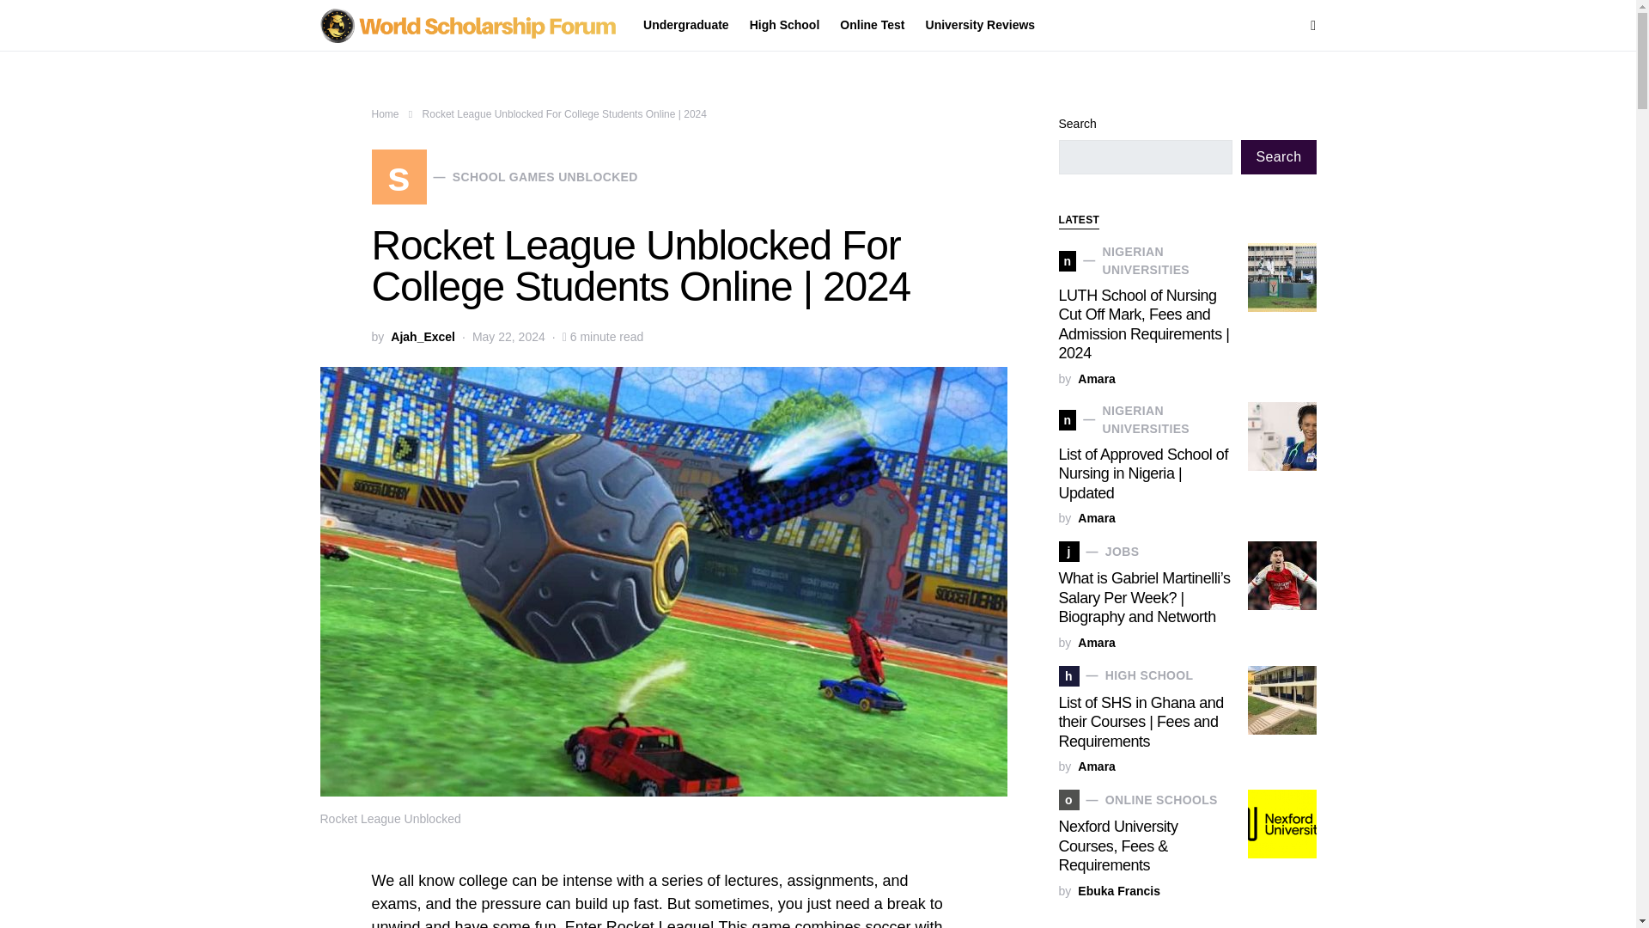 The height and width of the screenshot is (928, 1649). Describe the element at coordinates (1097, 766) in the screenshot. I see `Undergraduate` at that location.